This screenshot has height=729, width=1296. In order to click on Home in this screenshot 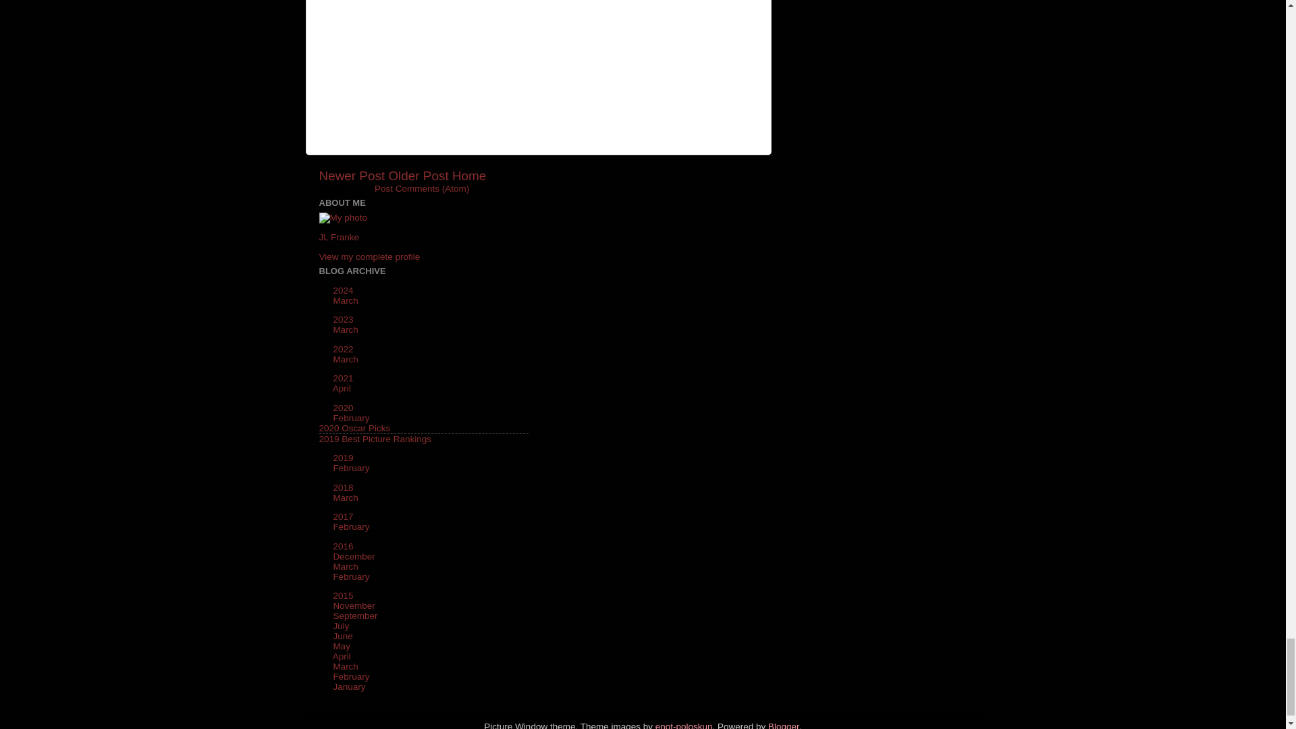, I will do `click(469, 175)`.